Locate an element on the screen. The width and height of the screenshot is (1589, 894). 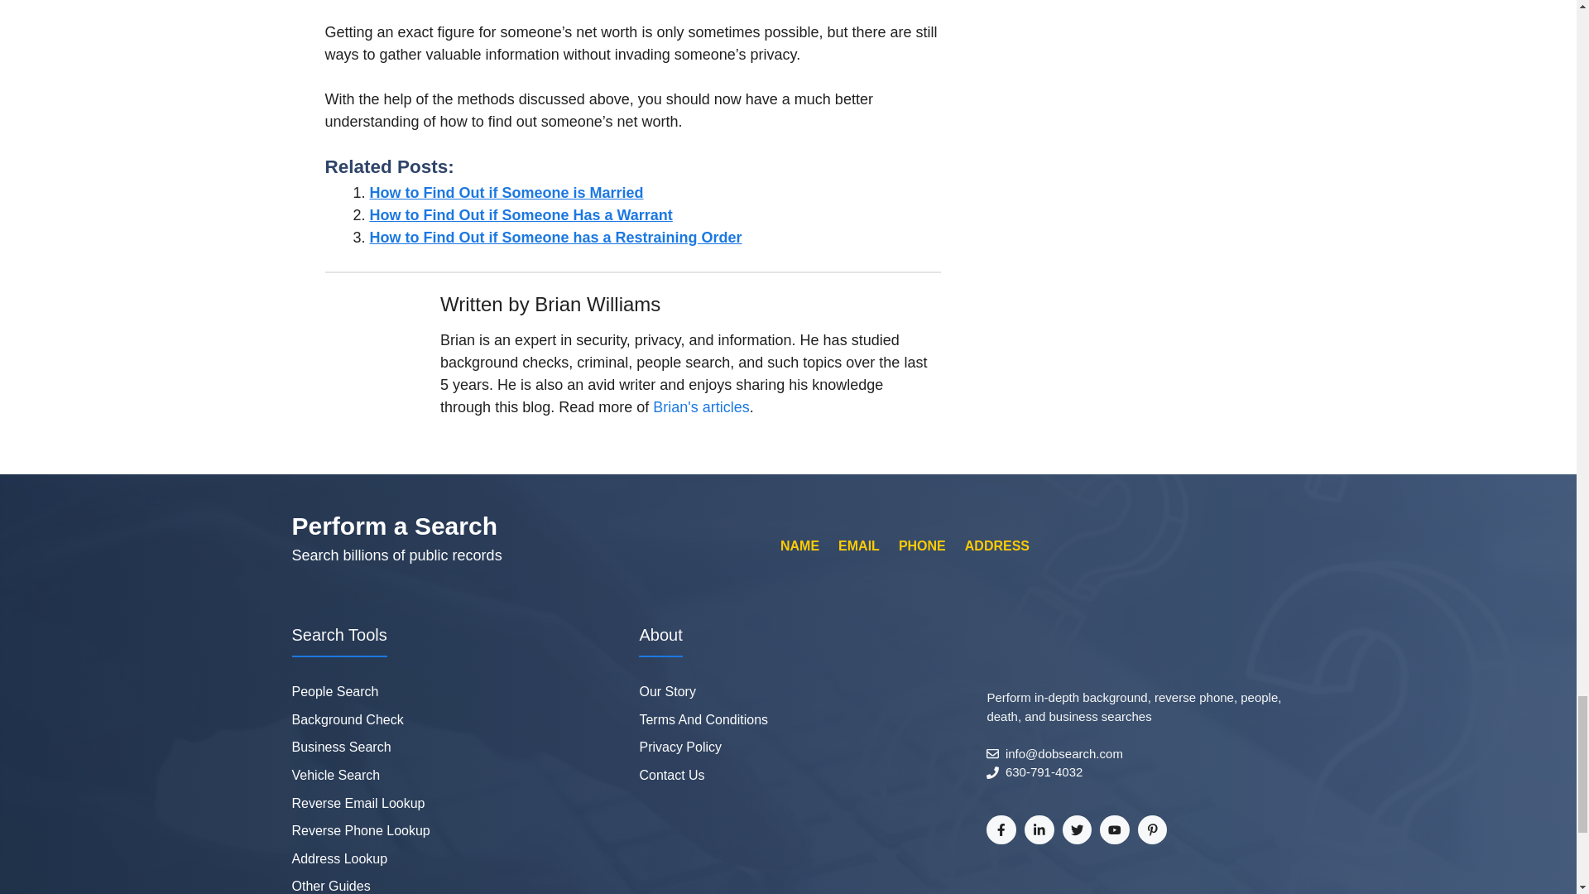
How to Find Out if Someone is Married is located at coordinates (506, 192).